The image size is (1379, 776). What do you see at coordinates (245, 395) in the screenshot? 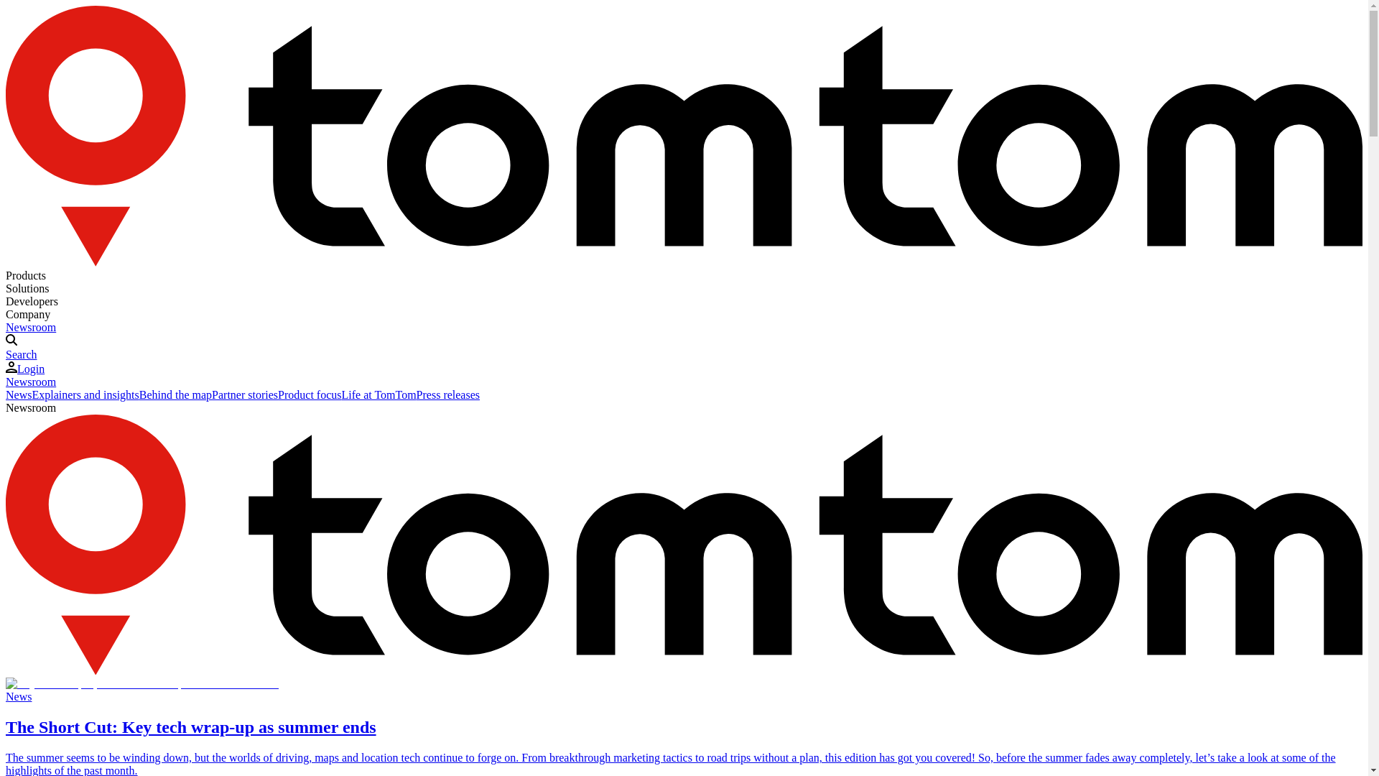
I see `Partner stories` at bounding box center [245, 395].